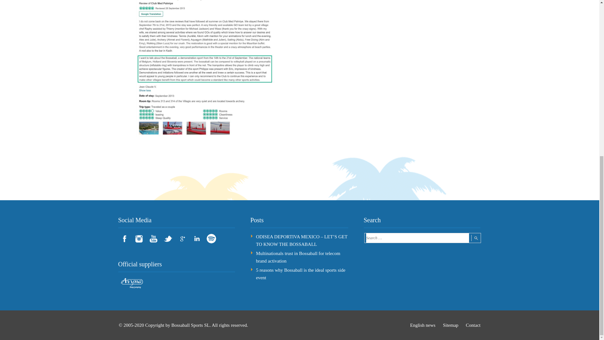 The height and width of the screenshot is (340, 604). I want to click on Search for:, so click(417, 238).